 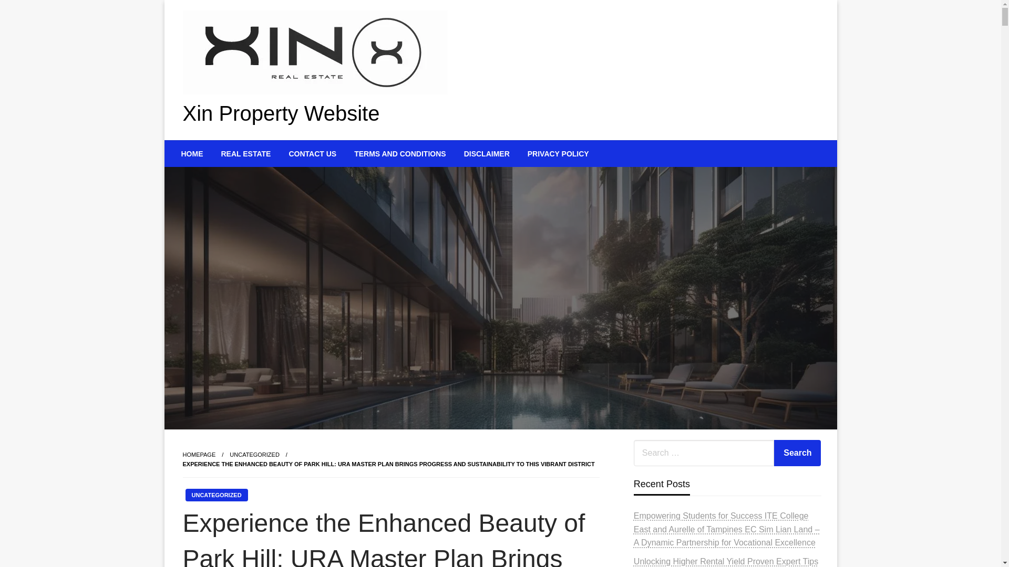 What do you see at coordinates (246, 153) in the screenshot?
I see `REAL ESTATE` at bounding box center [246, 153].